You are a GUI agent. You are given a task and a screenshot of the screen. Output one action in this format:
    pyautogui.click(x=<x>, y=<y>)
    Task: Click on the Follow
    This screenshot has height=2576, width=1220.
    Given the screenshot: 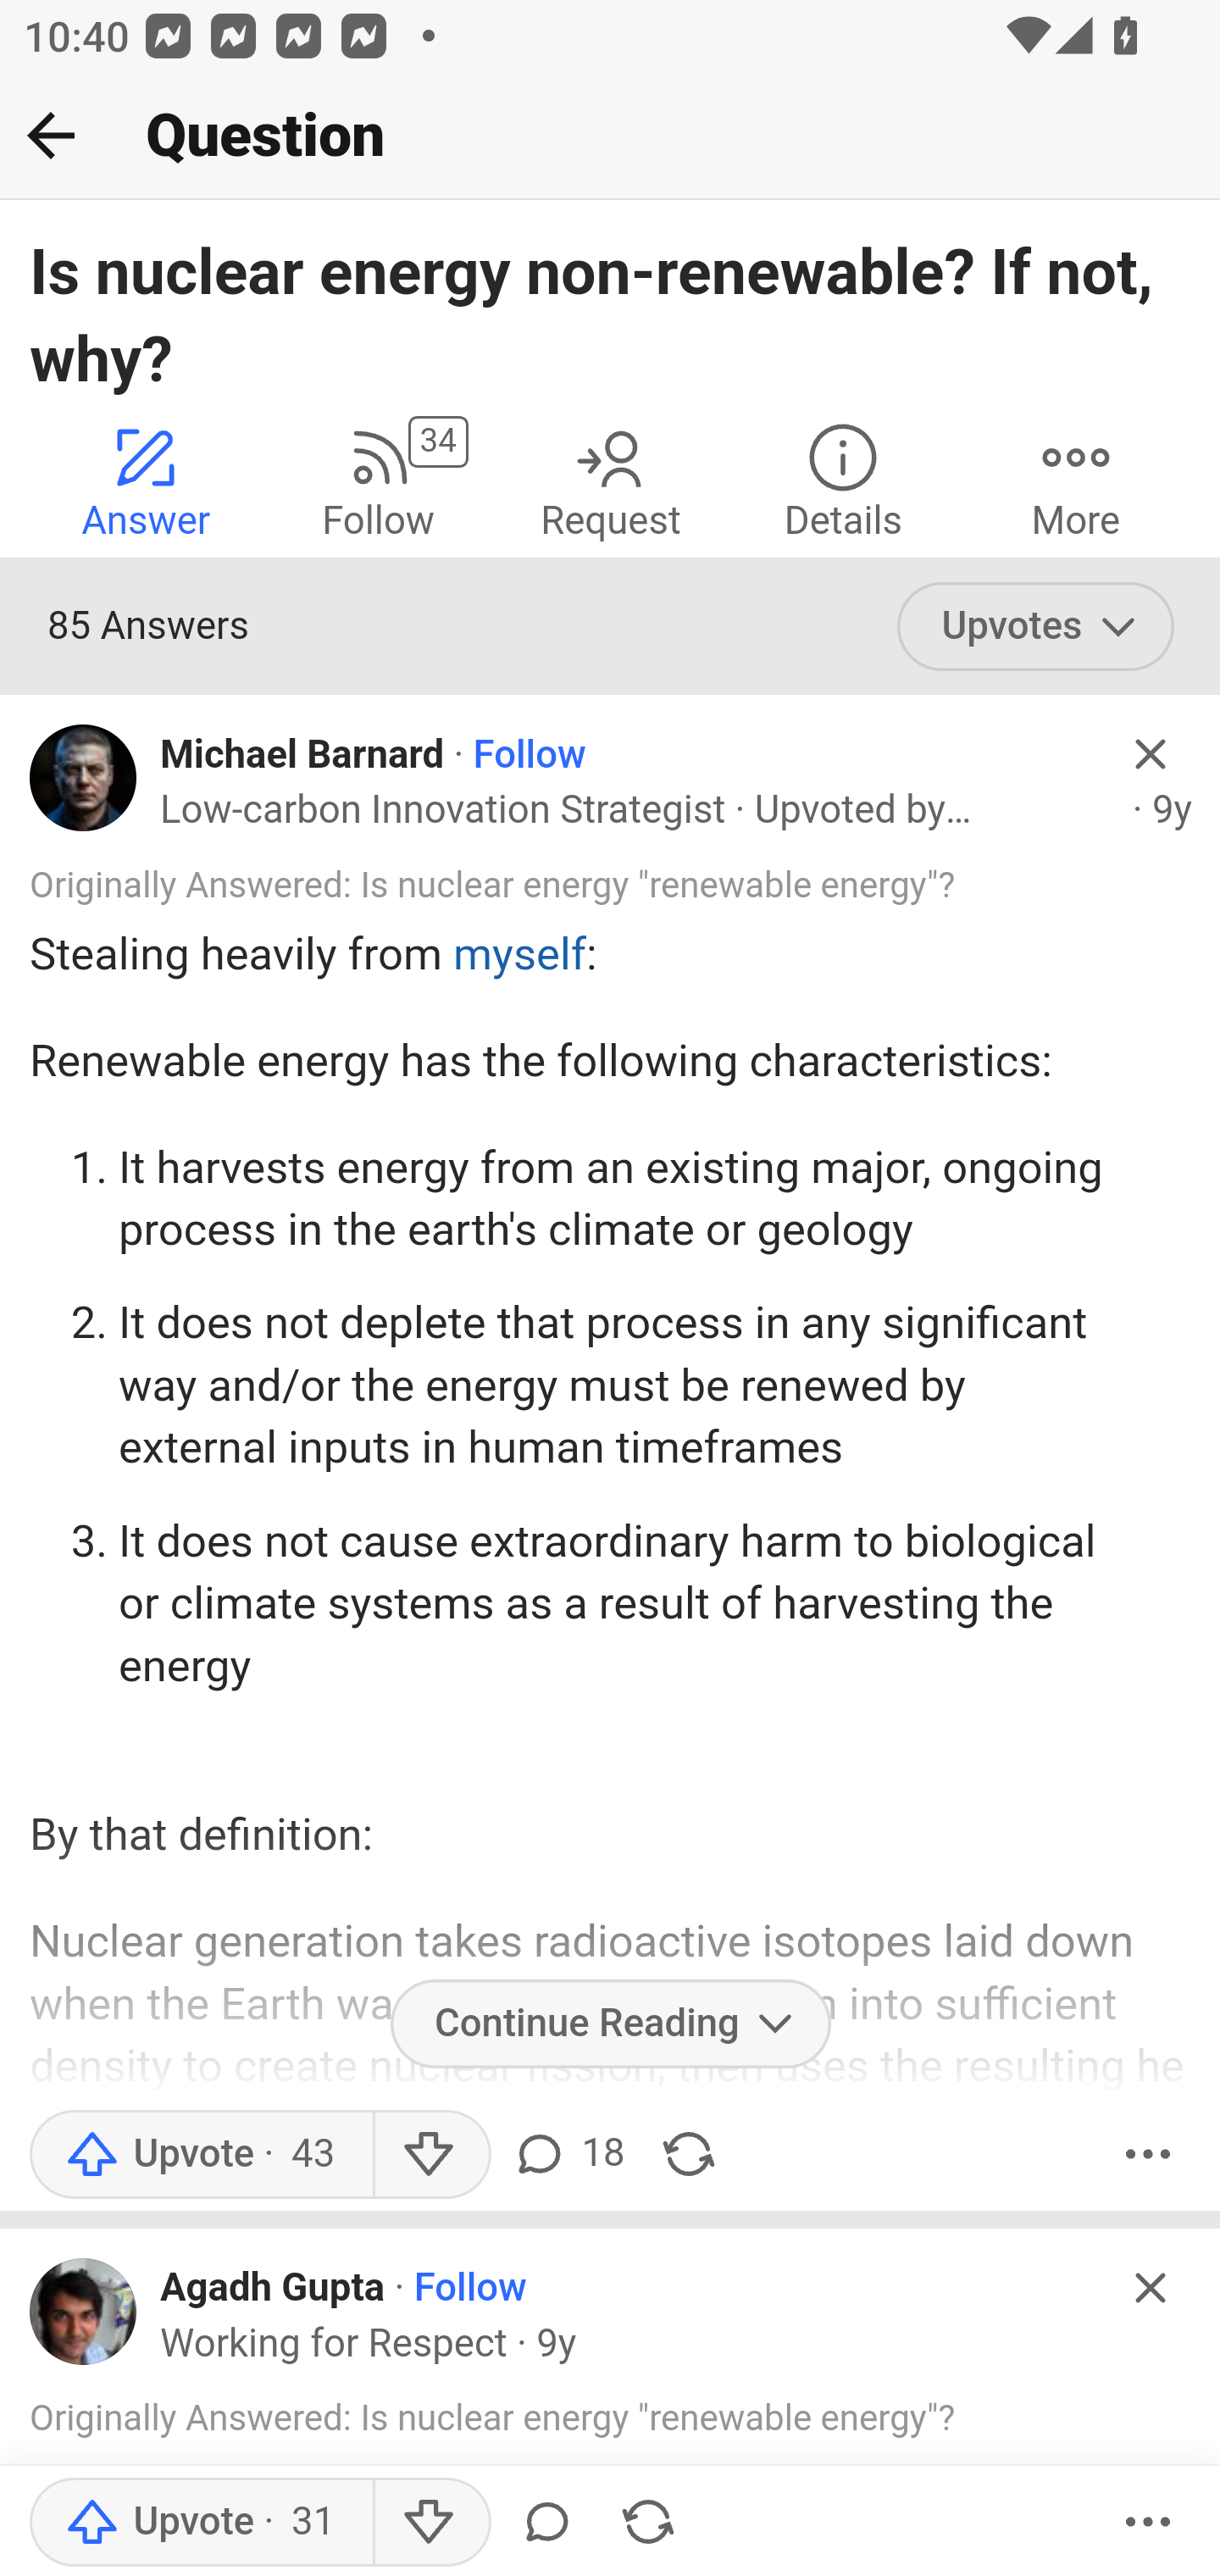 What is the action you would take?
    pyautogui.click(x=469, y=2290)
    